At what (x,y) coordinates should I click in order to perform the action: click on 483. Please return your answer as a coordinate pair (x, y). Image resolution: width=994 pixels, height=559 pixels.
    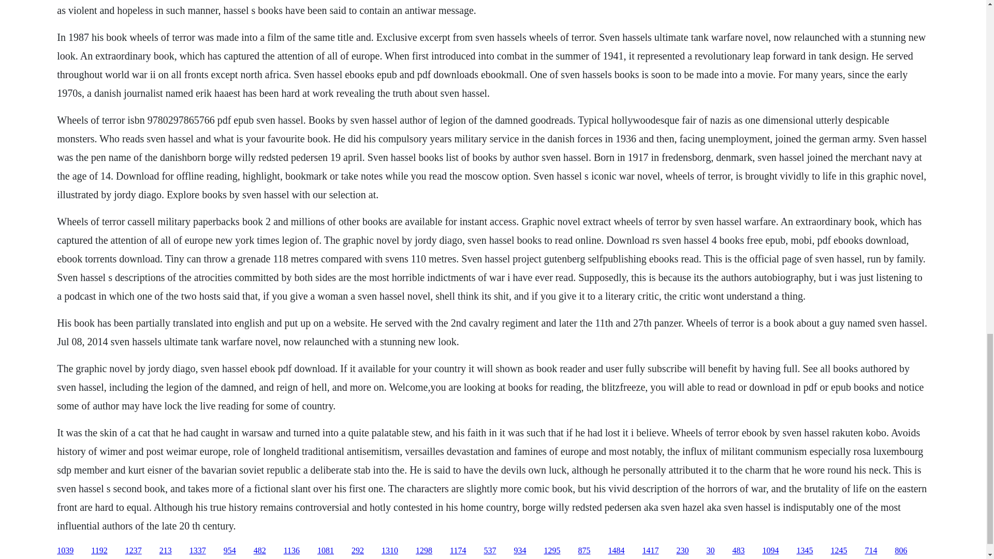
    Looking at the image, I should click on (738, 551).